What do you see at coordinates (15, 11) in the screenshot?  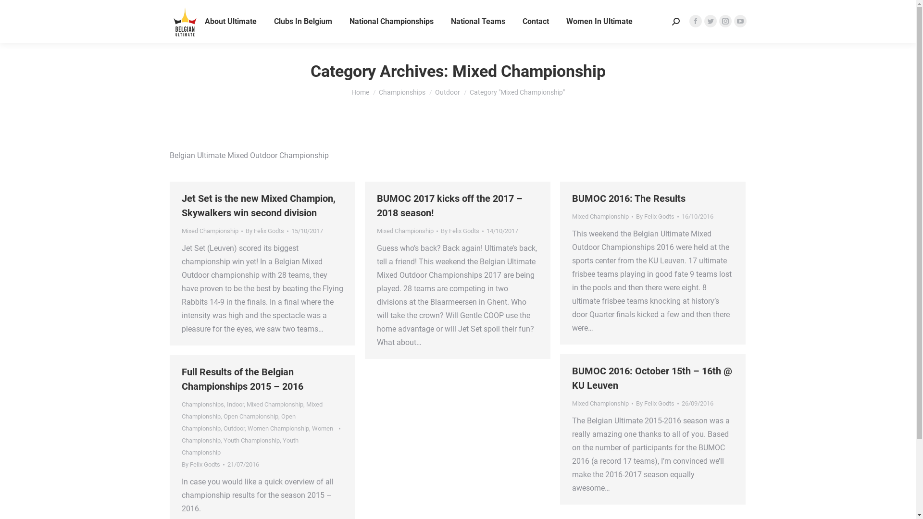 I see `Go!` at bounding box center [15, 11].